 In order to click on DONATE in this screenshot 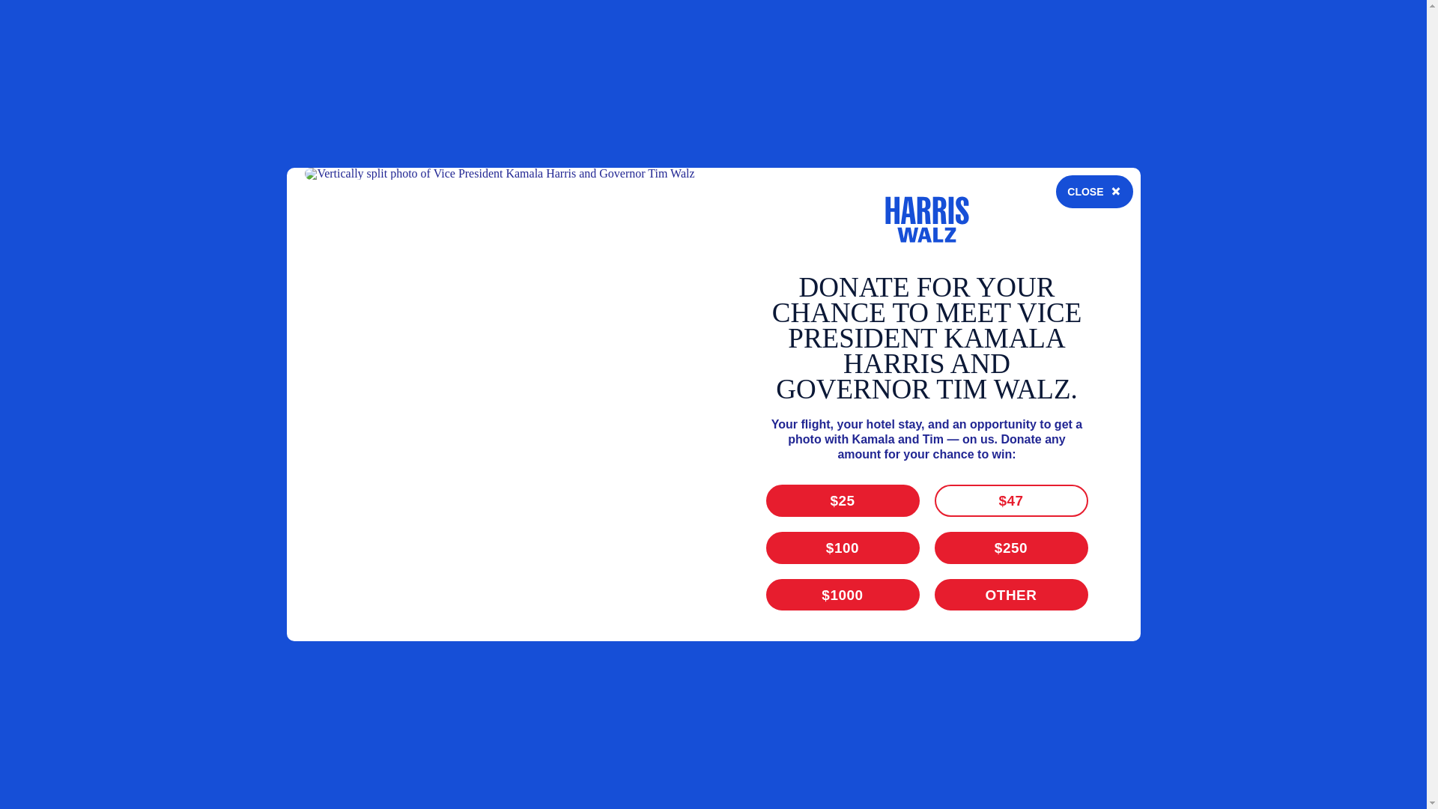, I will do `click(1140, 223)`.